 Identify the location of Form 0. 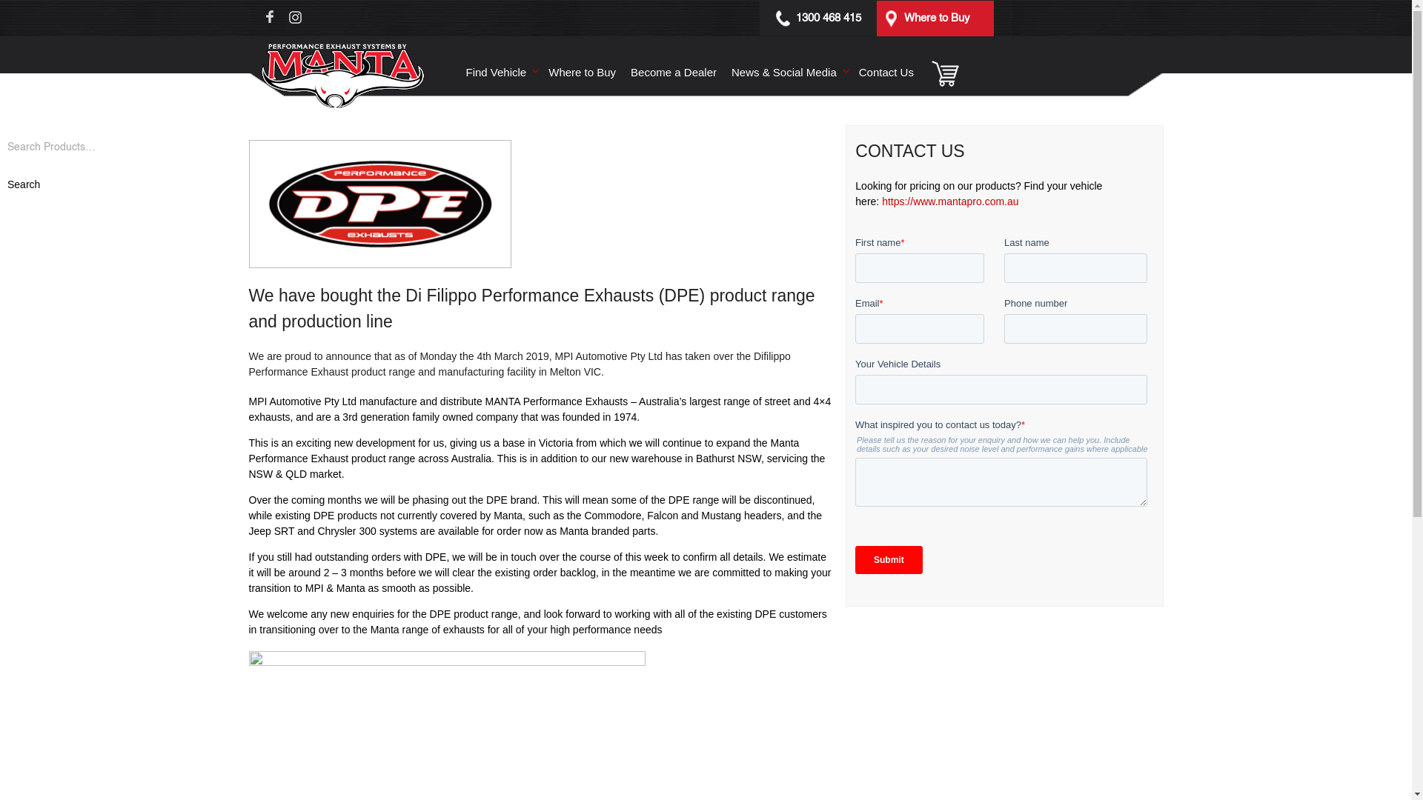
(1004, 411).